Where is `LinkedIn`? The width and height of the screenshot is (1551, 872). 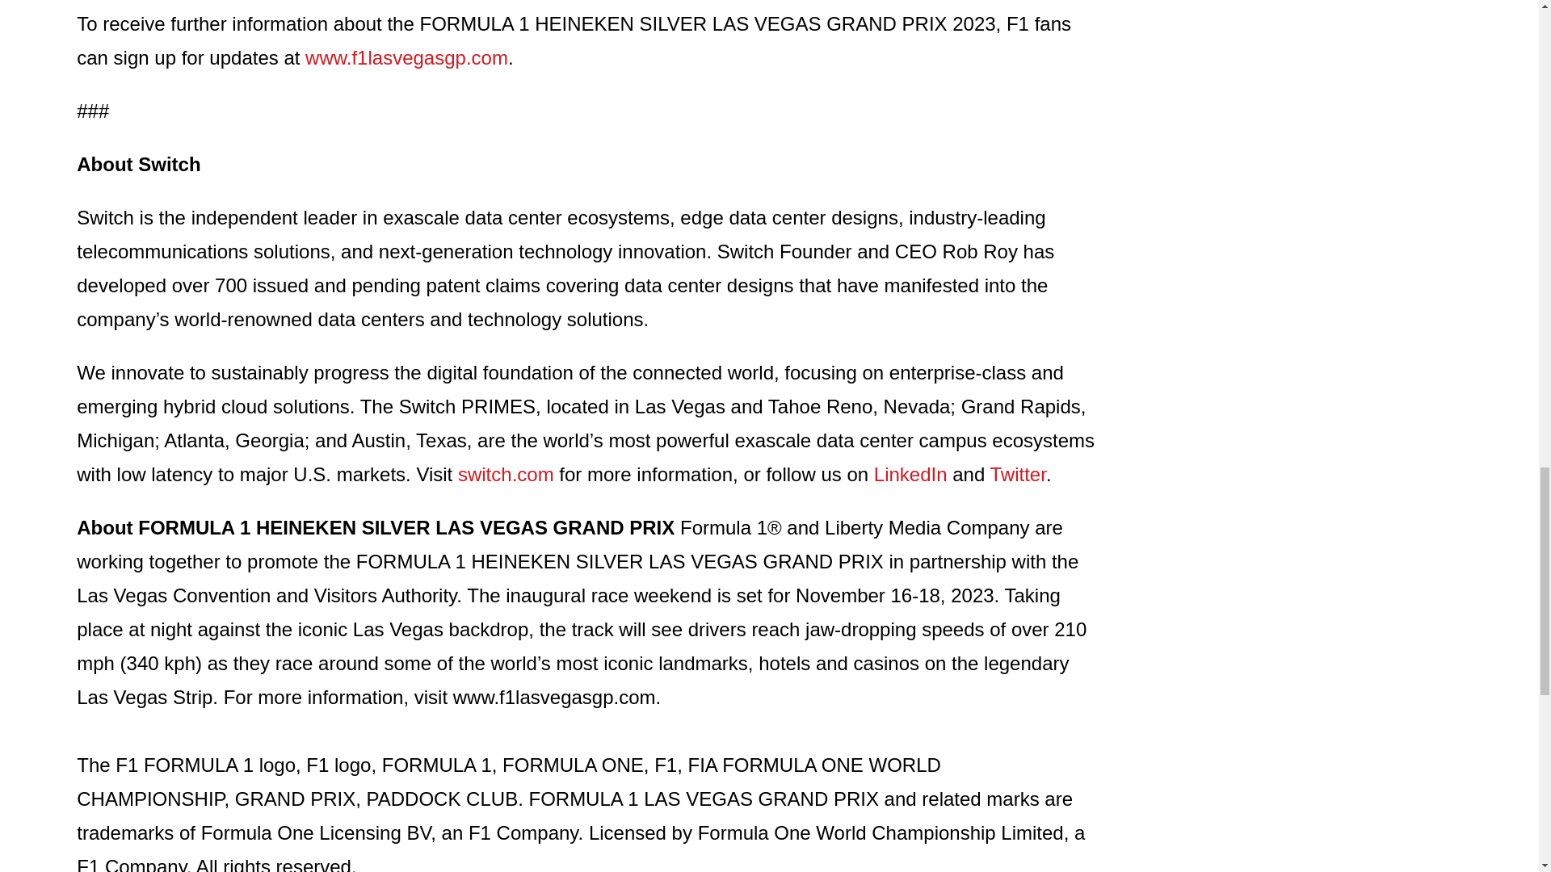
LinkedIn is located at coordinates (911, 473).